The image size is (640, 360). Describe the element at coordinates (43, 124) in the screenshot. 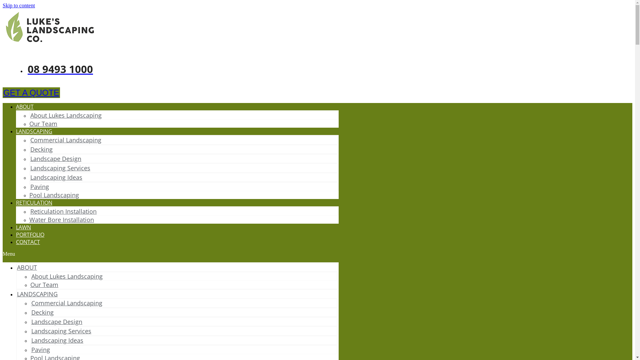

I see `Our Team` at that location.